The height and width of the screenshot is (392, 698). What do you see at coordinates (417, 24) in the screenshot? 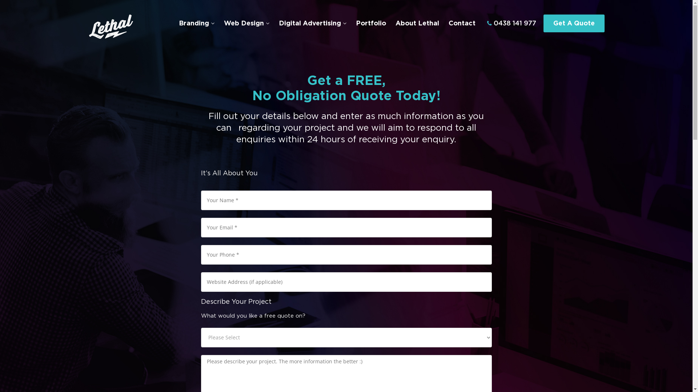
I see `About Lethal` at bounding box center [417, 24].